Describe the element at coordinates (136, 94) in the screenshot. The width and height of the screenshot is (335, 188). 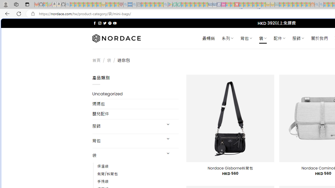
I see `Uncategorized` at that location.